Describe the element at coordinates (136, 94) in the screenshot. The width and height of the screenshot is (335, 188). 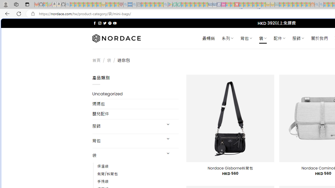
I see `Uncategorized` at that location.